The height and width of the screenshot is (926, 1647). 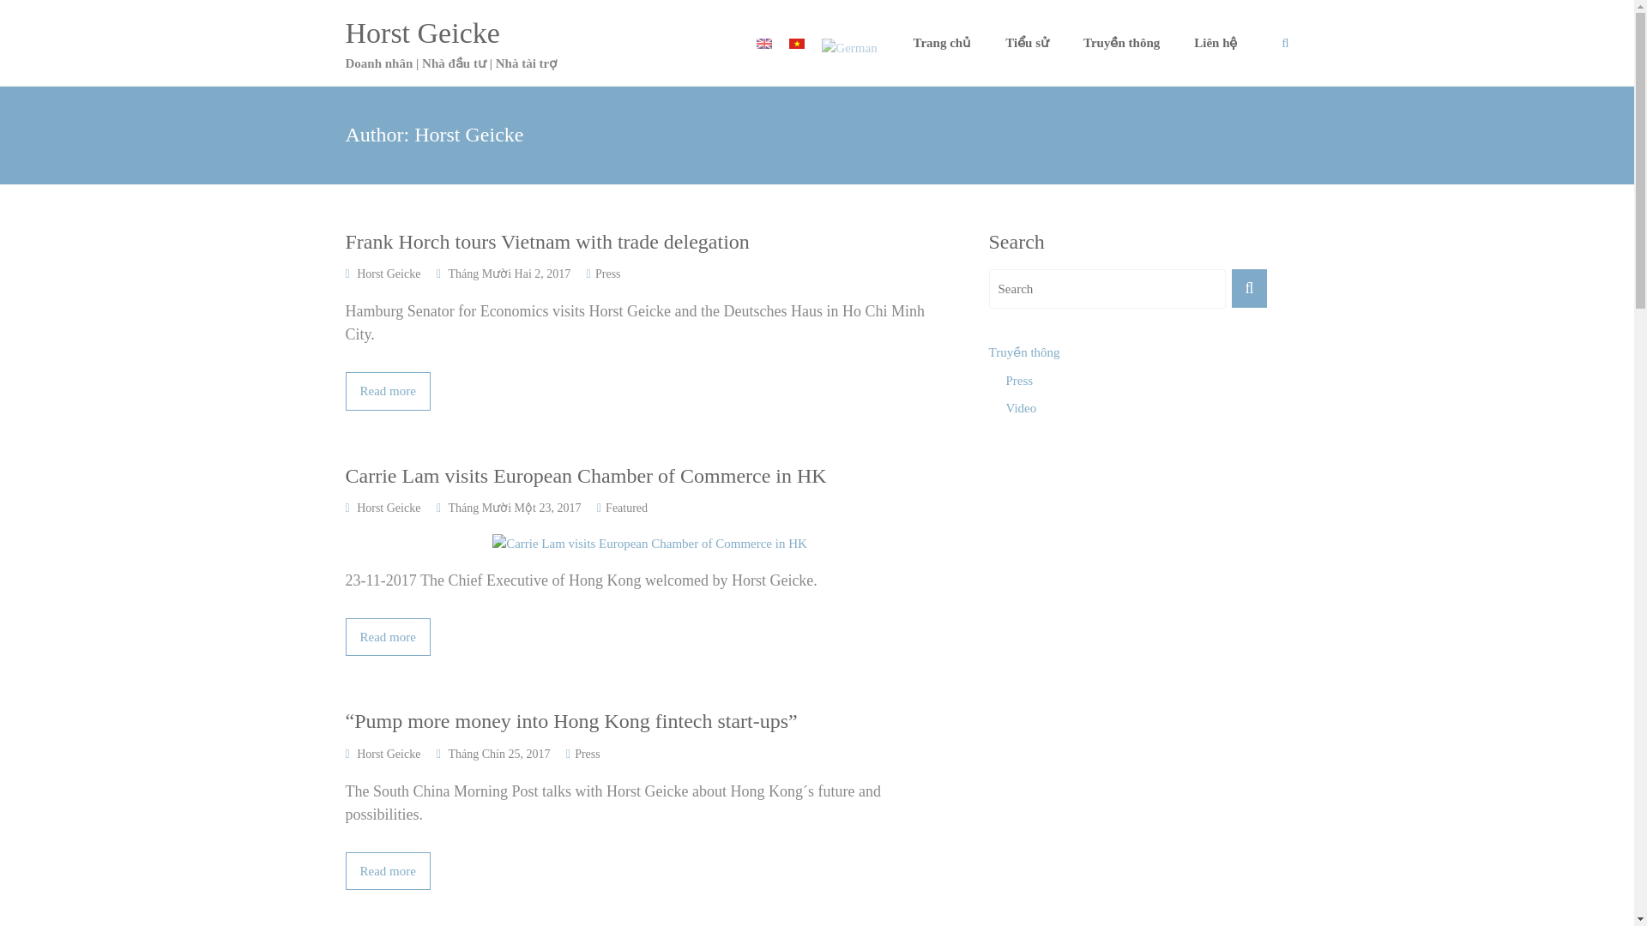 I want to click on Horst Geicke, so click(x=421, y=33).